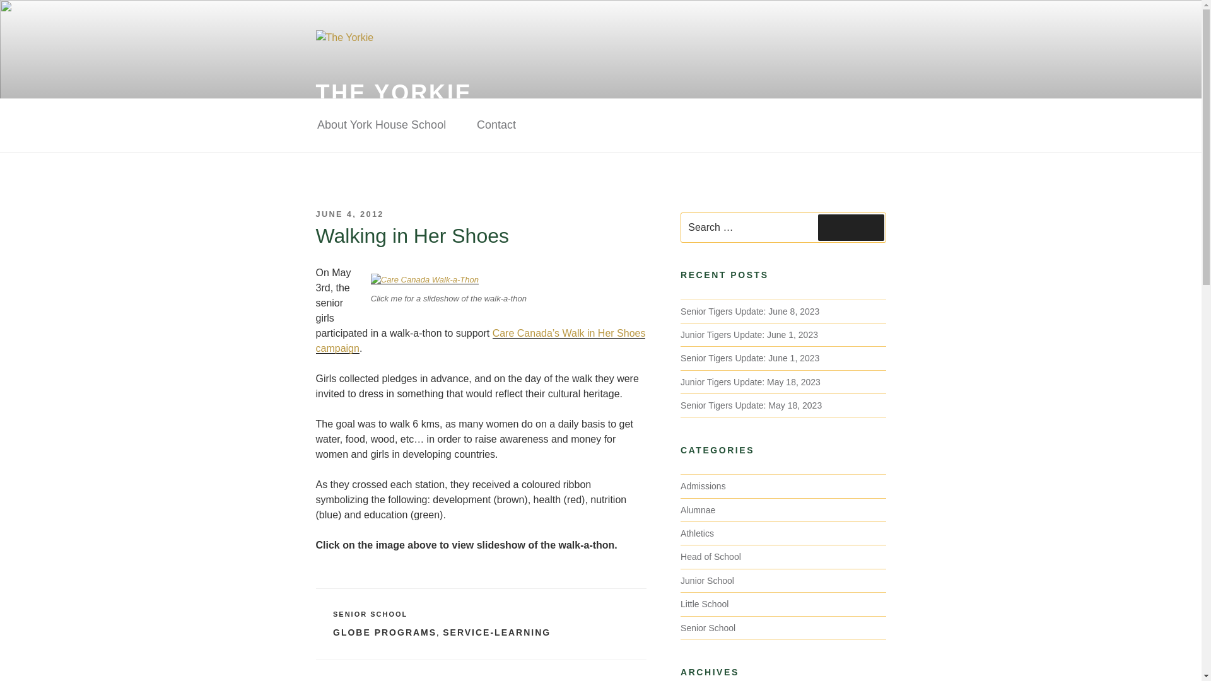 This screenshot has height=681, width=1211. Describe the element at coordinates (751, 382) in the screenshot. I see `Junior Tigers Update: May 18, 2023` at that location.